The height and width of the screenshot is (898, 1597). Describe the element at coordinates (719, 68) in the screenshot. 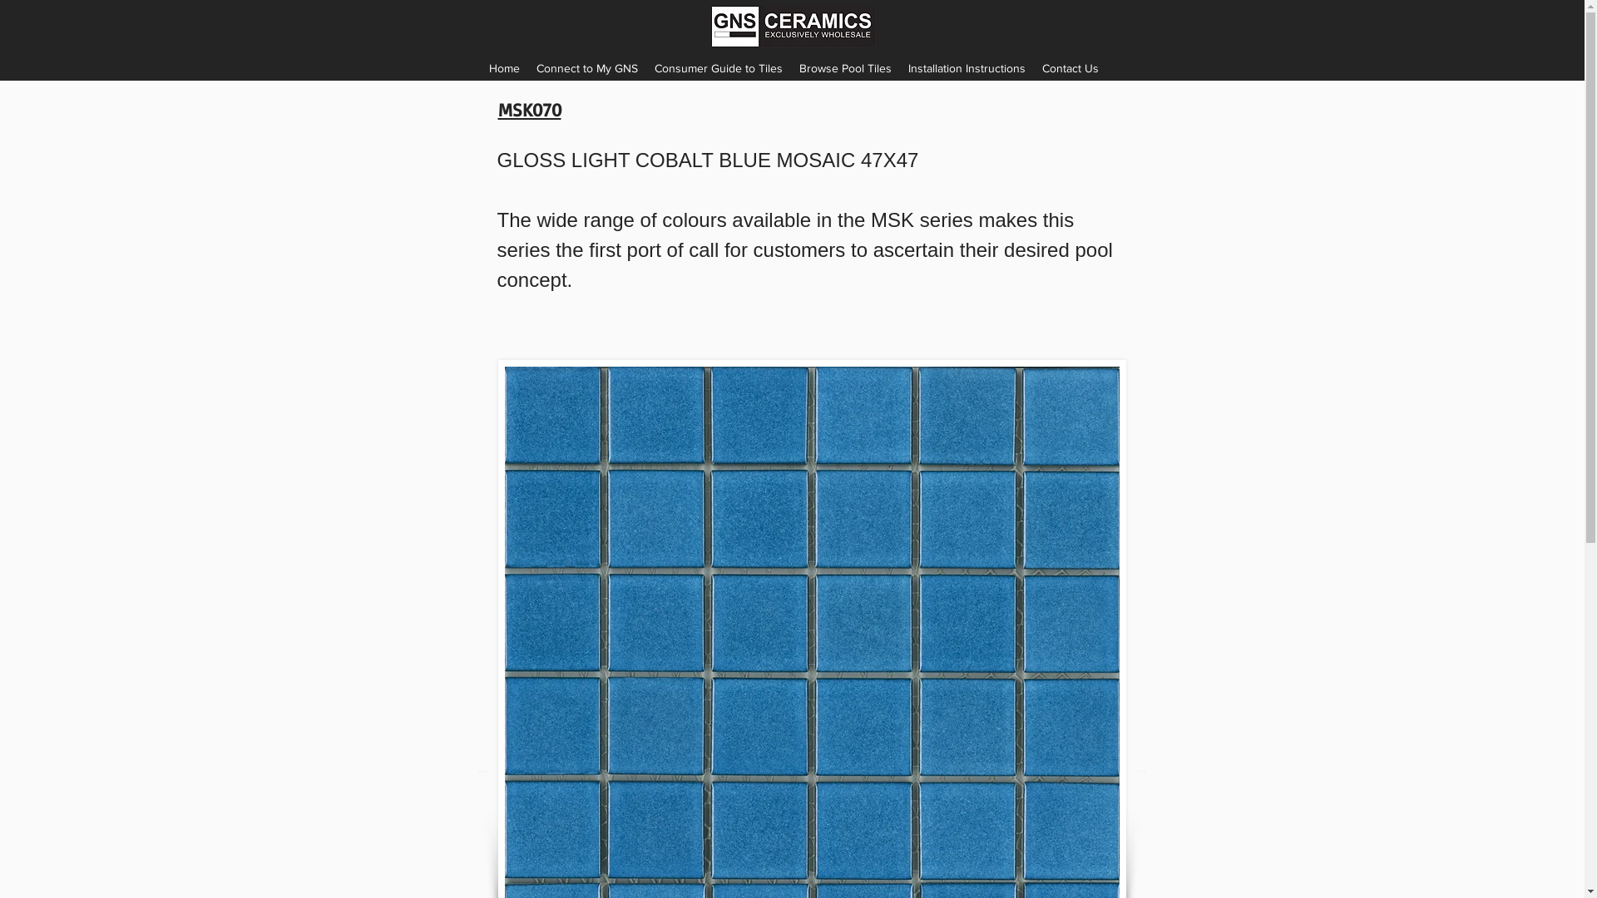

I see `Consumer Guide to Tiles` at that location.